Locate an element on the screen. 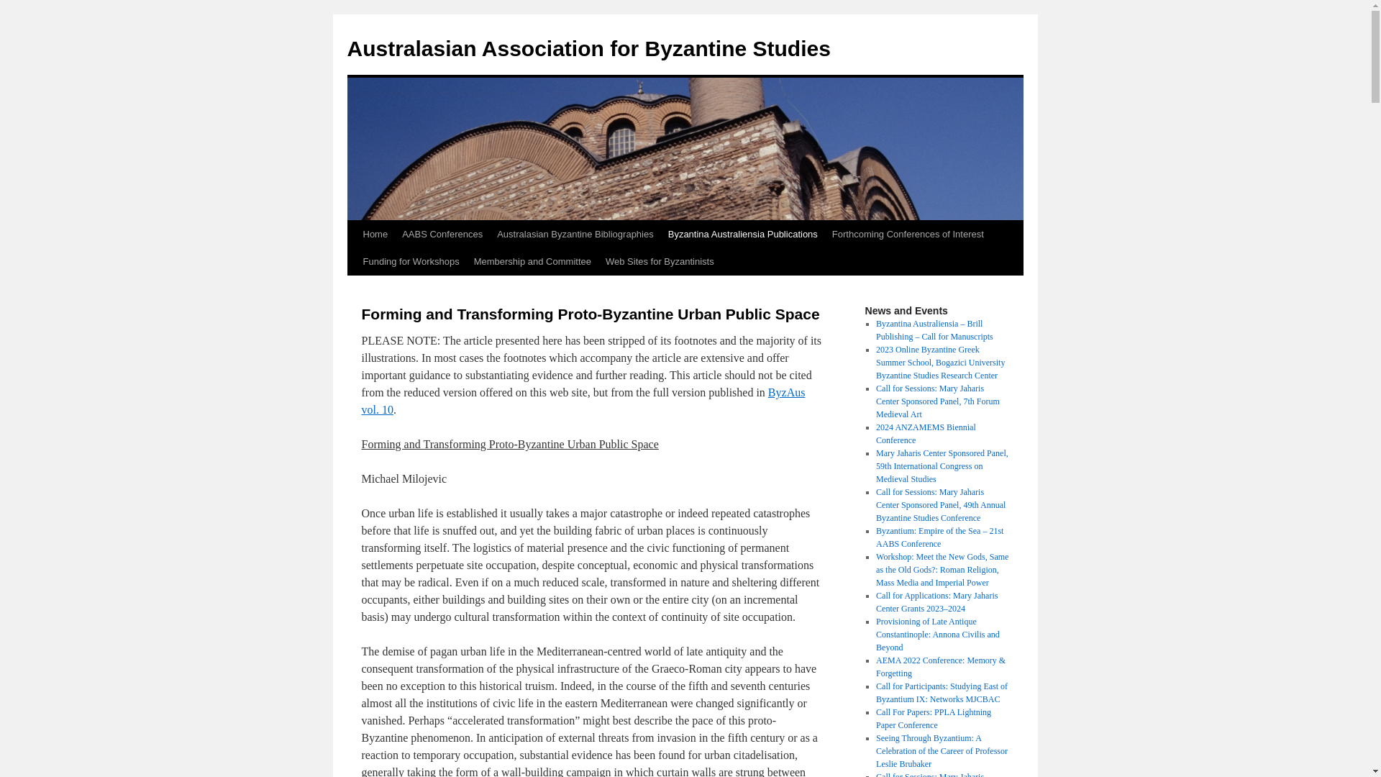 This screenshot has height=777, width=1381. Forthcoming Conferences of Interest is located at coordinates (908, 235).